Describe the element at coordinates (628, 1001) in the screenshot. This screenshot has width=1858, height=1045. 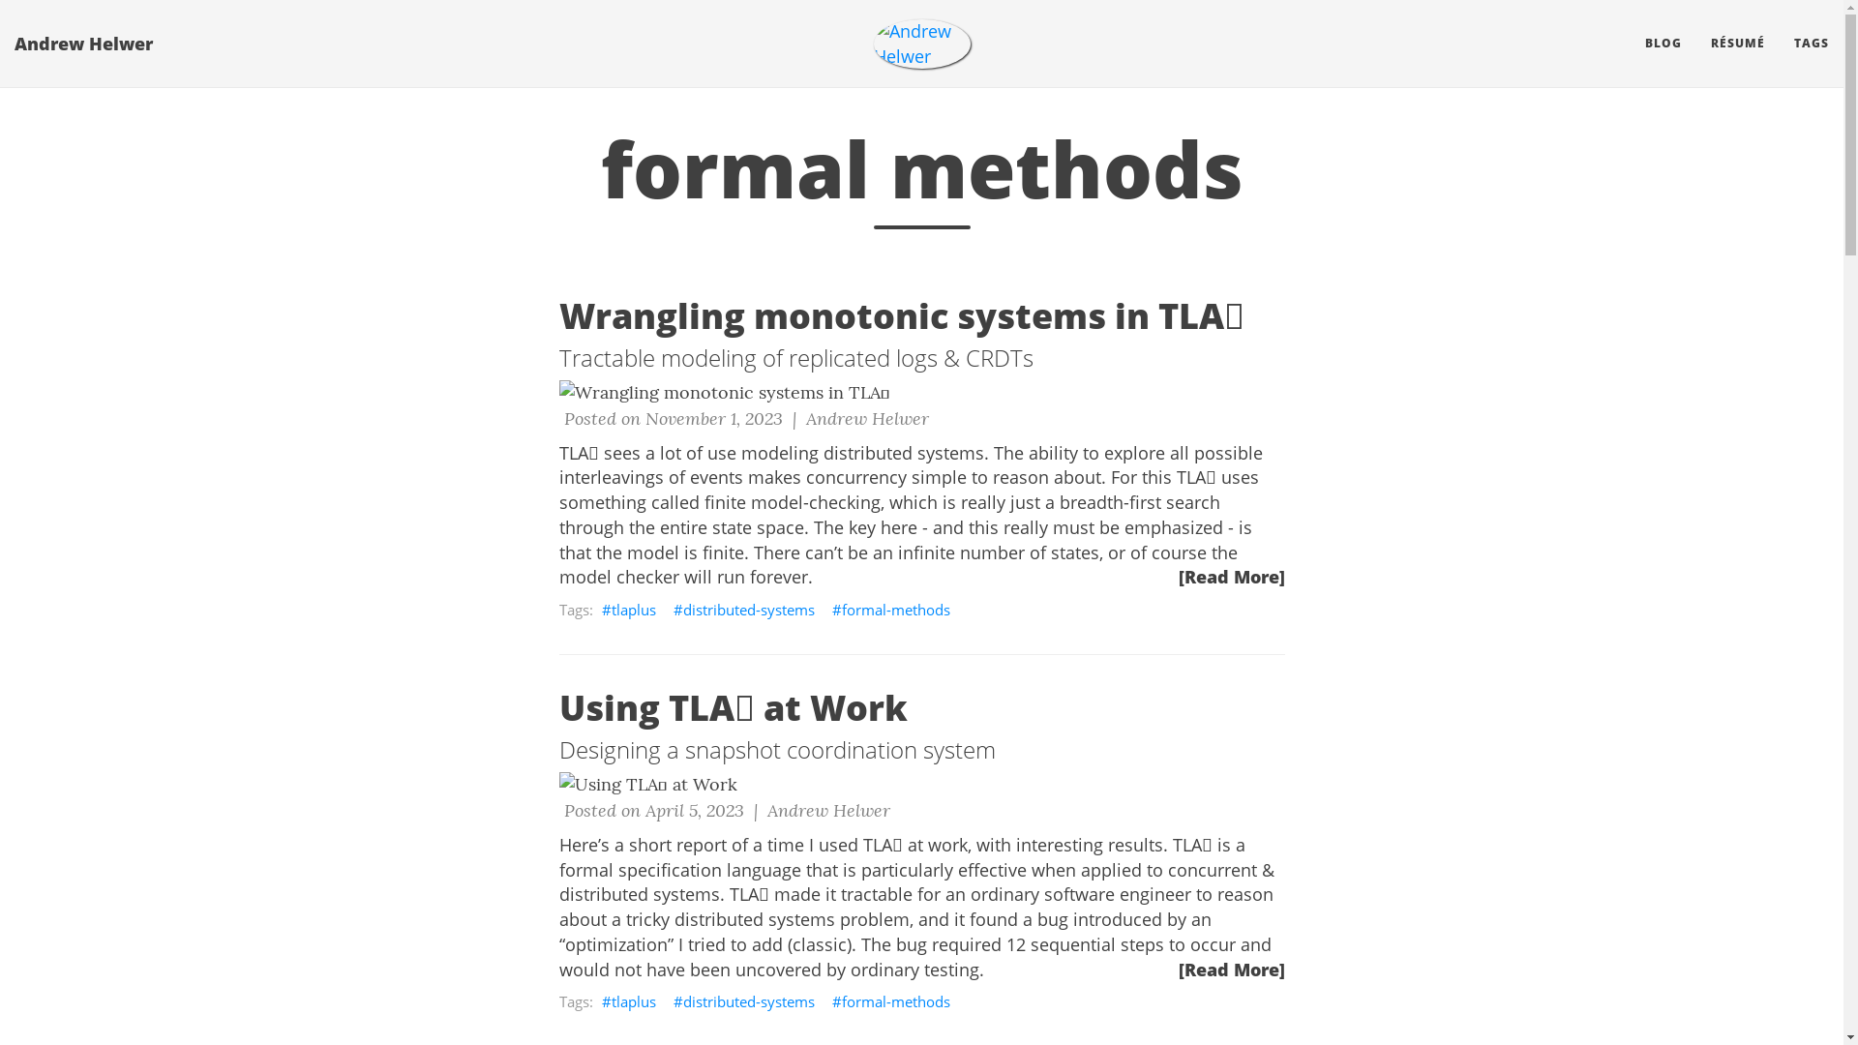
I see `tlaplus` at that location.